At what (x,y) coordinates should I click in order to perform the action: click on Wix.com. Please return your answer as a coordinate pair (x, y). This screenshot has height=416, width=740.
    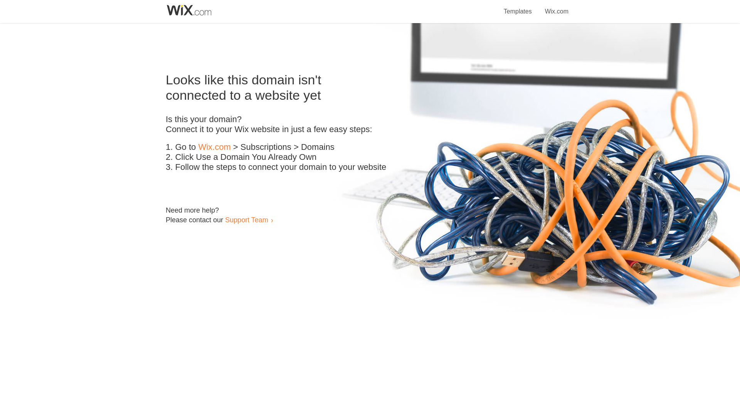
    Looking at the image, I should click on (557, 7).